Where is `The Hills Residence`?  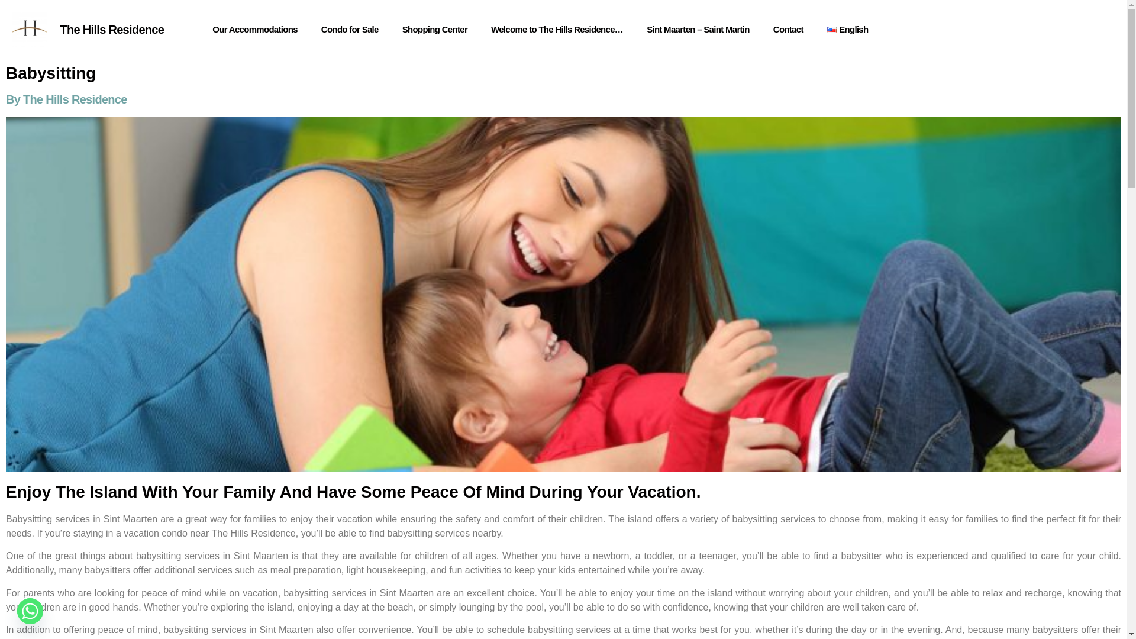 The Hills Residence is located at coordinates (112, 29).